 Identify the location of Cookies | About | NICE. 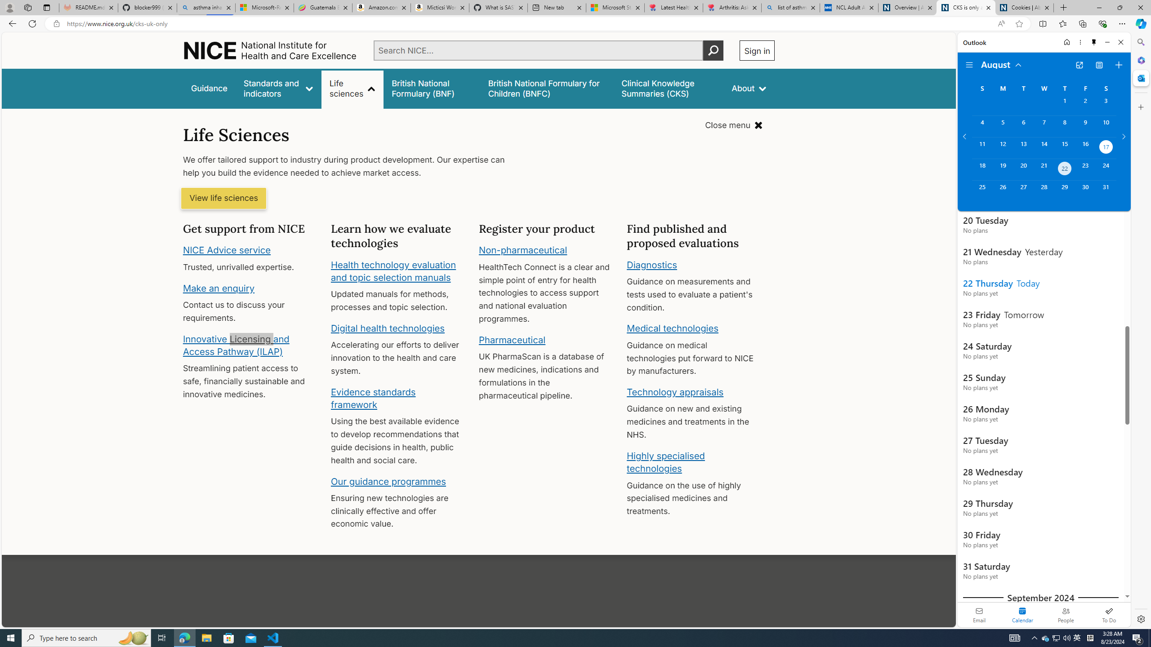
(1024, 8).